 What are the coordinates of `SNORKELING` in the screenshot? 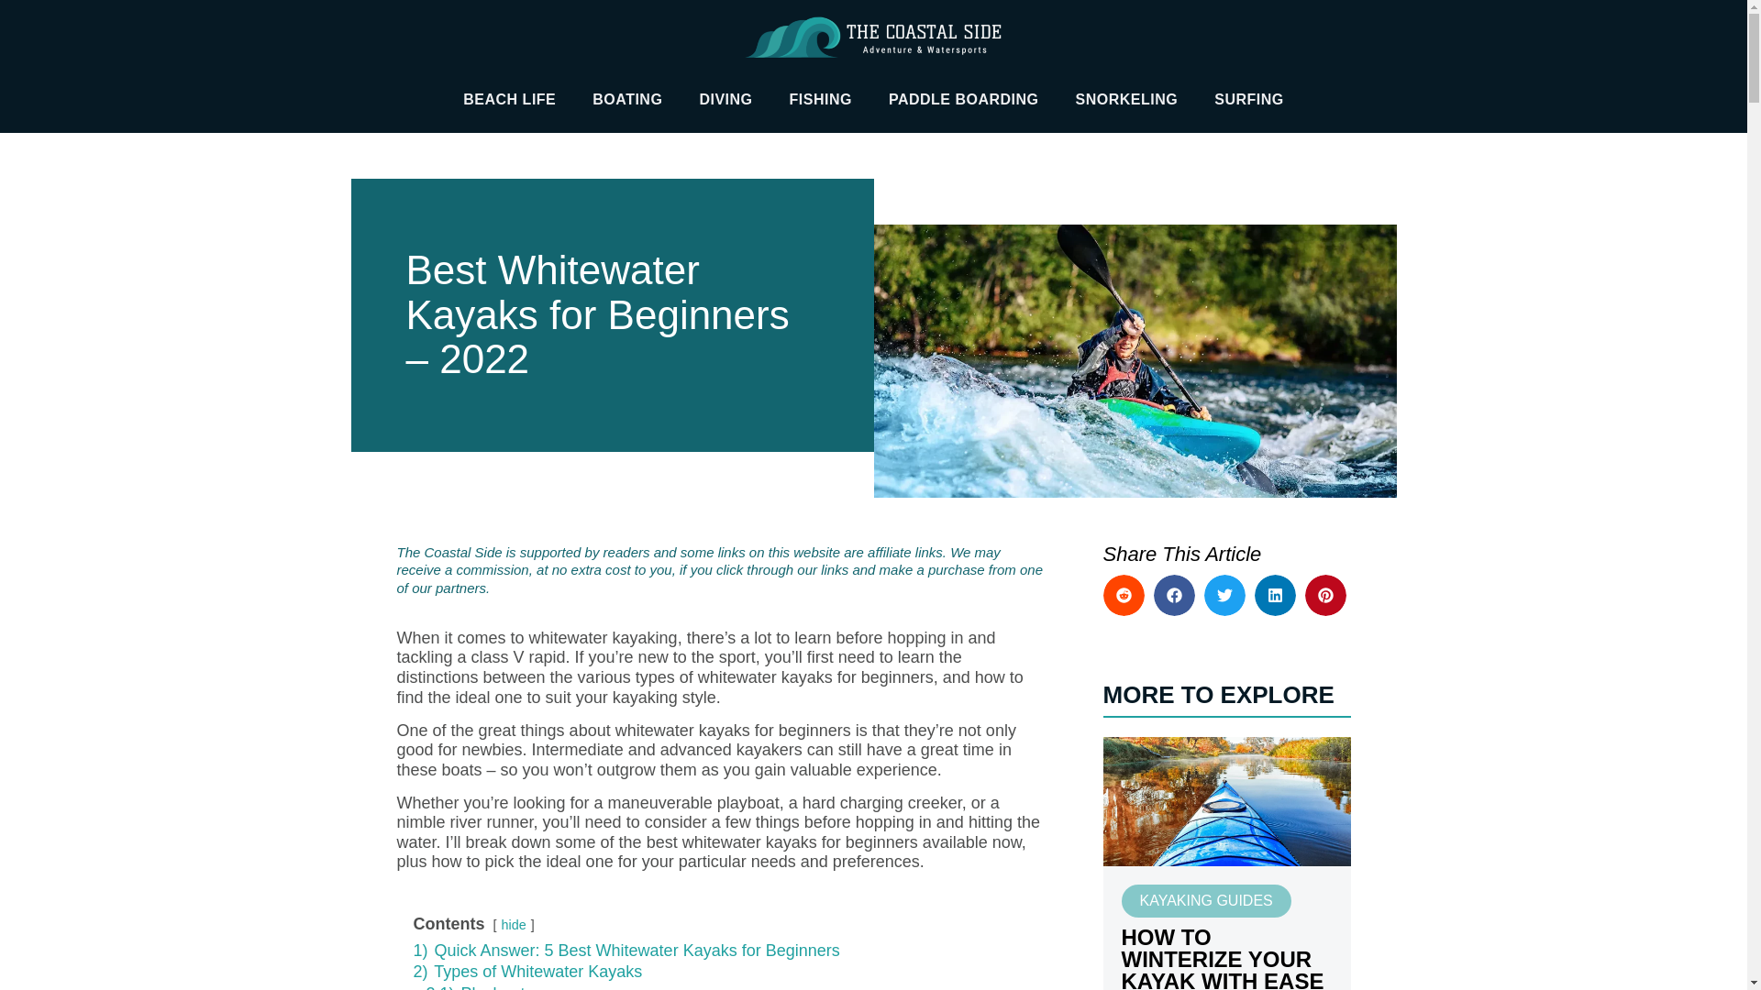 It's located at (1127, 99).